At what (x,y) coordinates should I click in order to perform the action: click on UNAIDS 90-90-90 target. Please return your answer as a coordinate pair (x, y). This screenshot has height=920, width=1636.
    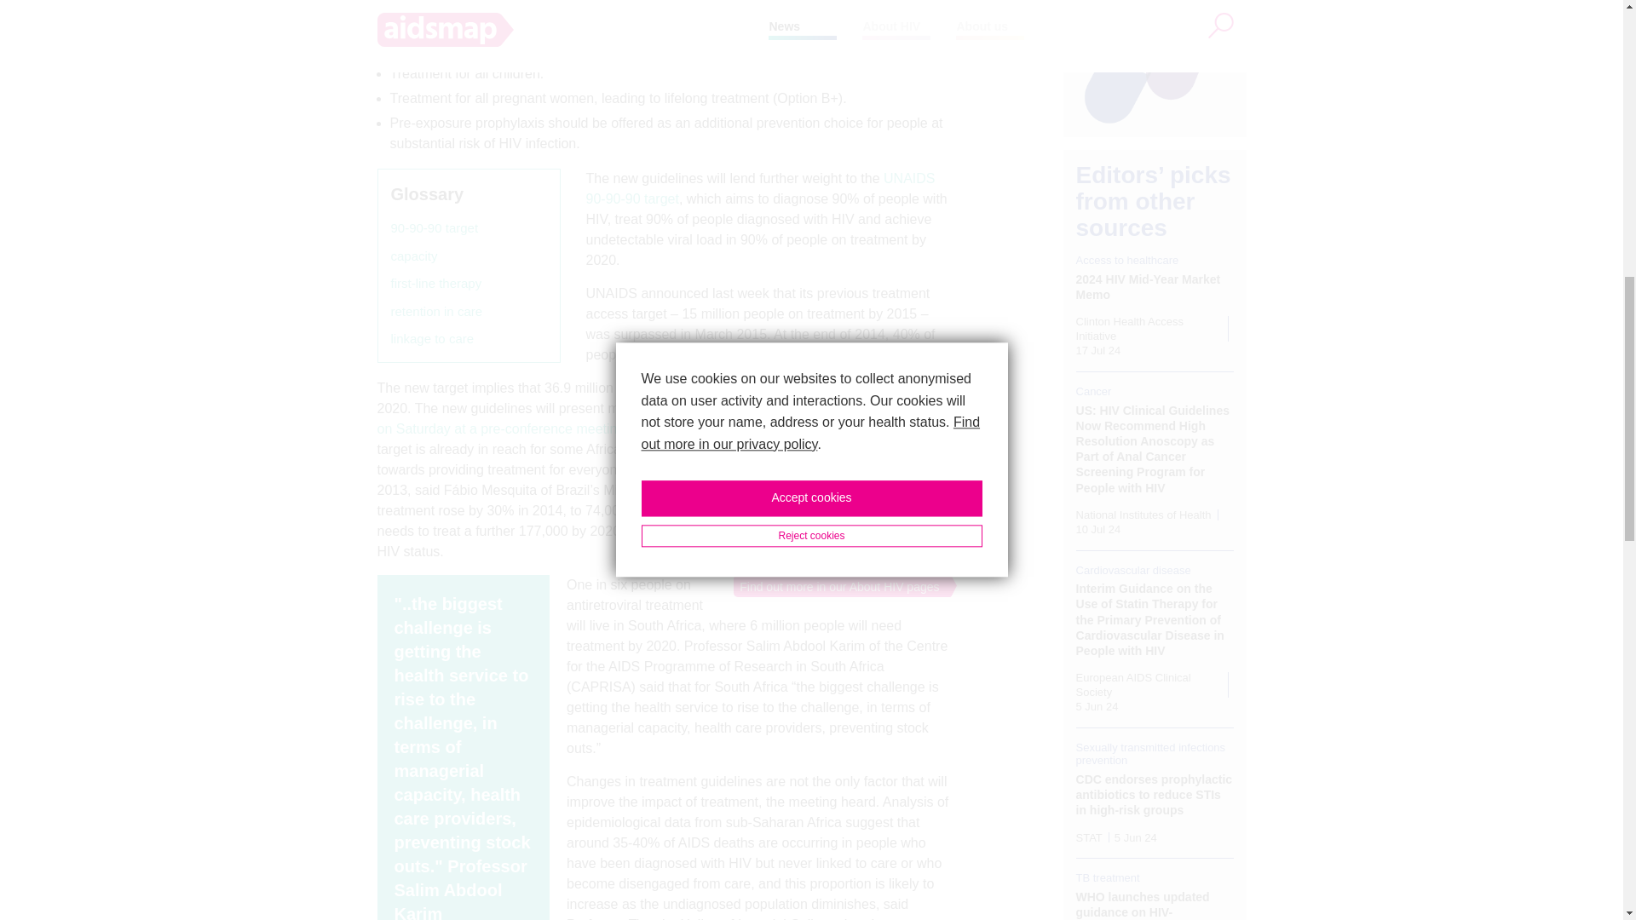
    Looking at the image, I should click on (760, 187).